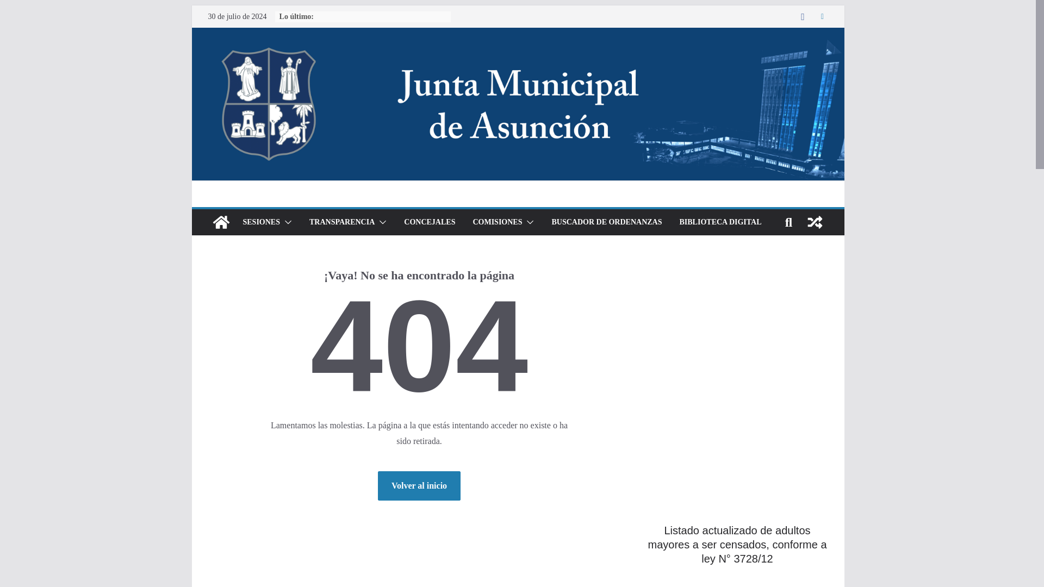  I want to click on COMISIONES, so click(497, 222).